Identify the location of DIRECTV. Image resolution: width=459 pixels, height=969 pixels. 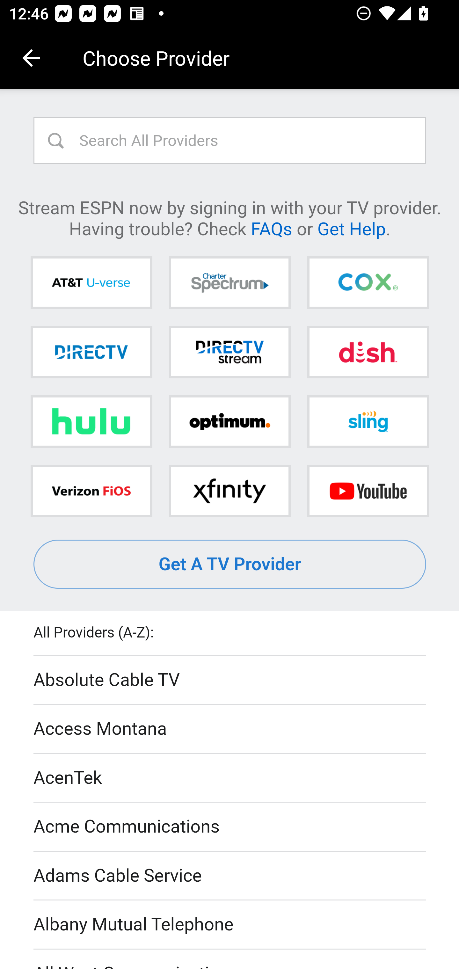
(91, 352).